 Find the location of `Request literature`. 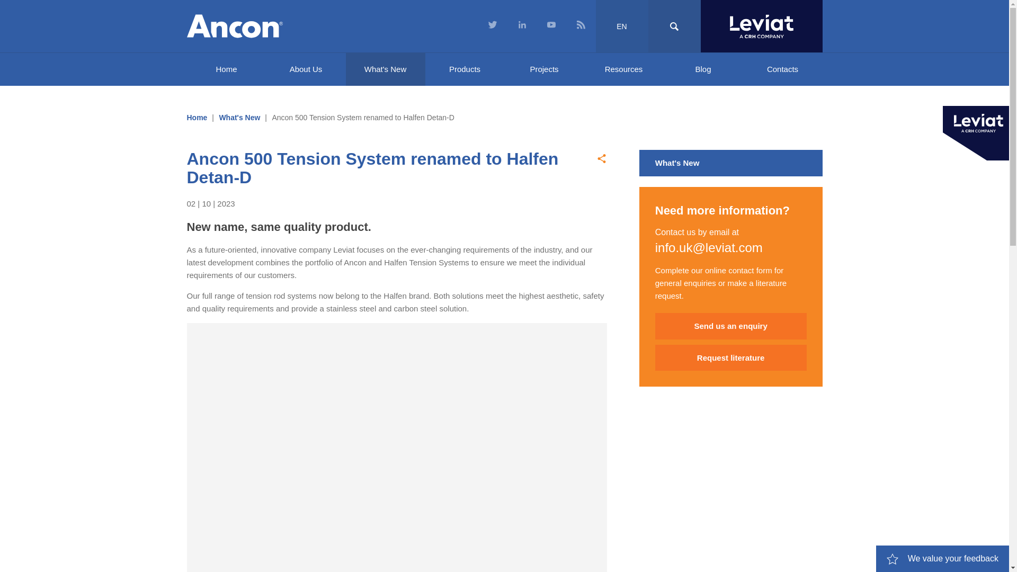

Request literature is located at coordinates (730, 358).